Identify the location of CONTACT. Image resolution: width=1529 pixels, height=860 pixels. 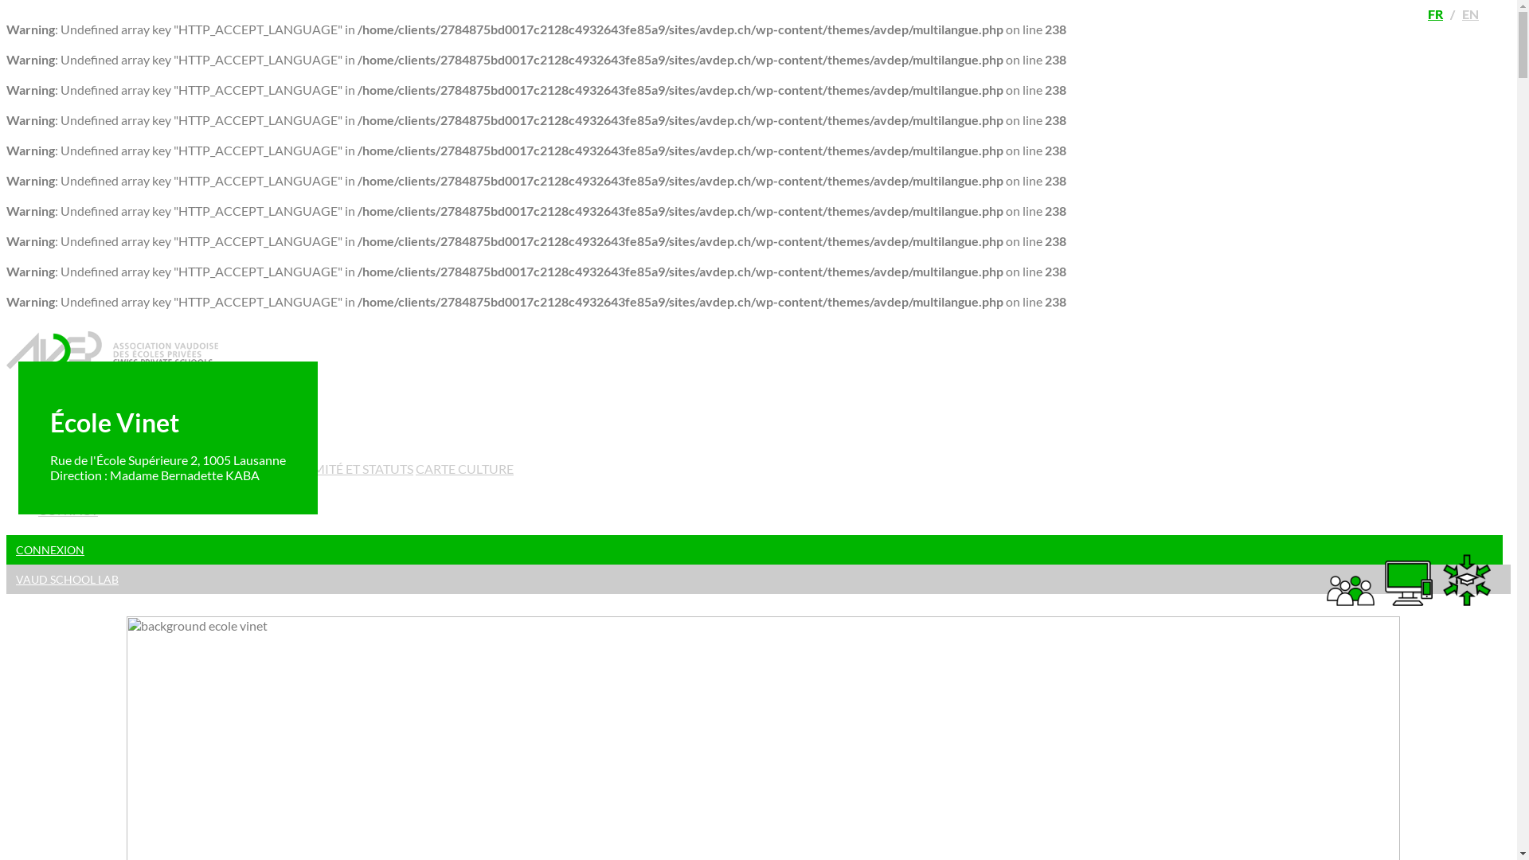
(76, 513).